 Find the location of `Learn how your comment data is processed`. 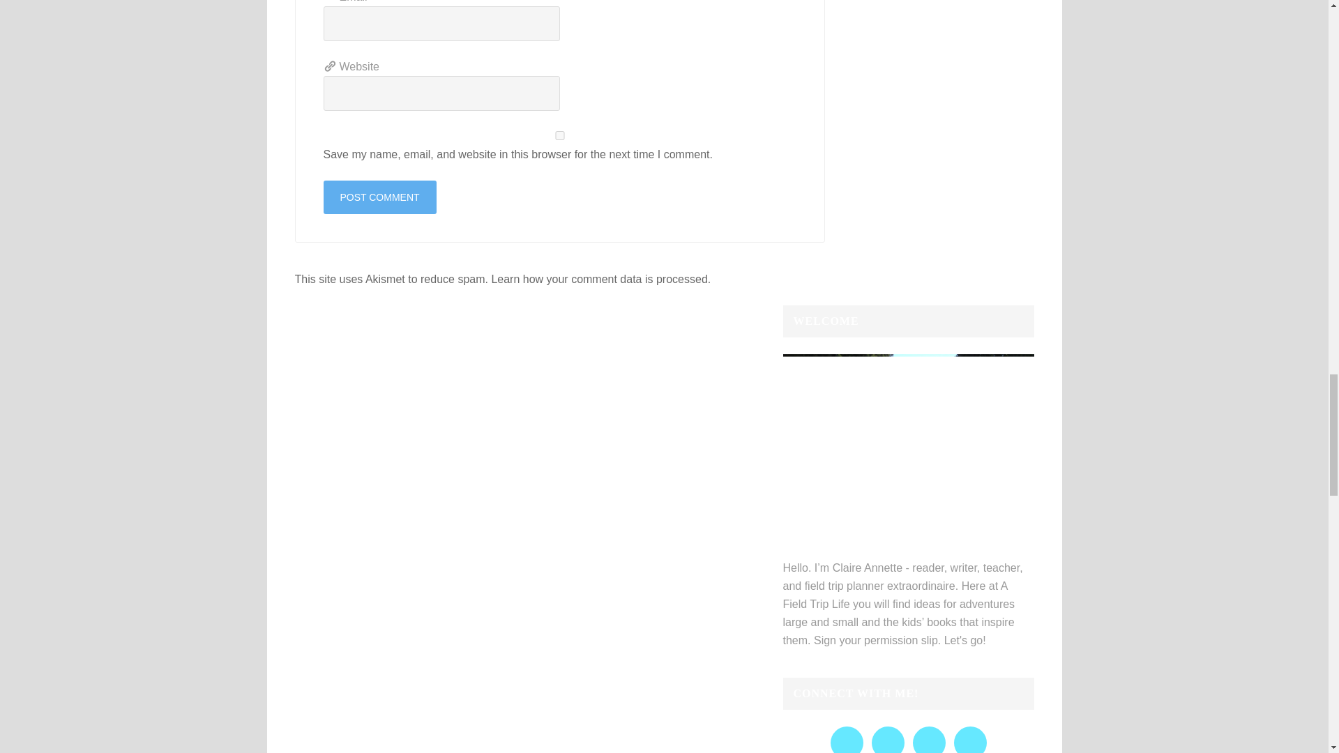

Learn how your comment data is processed is located at coordinates (598, 279).